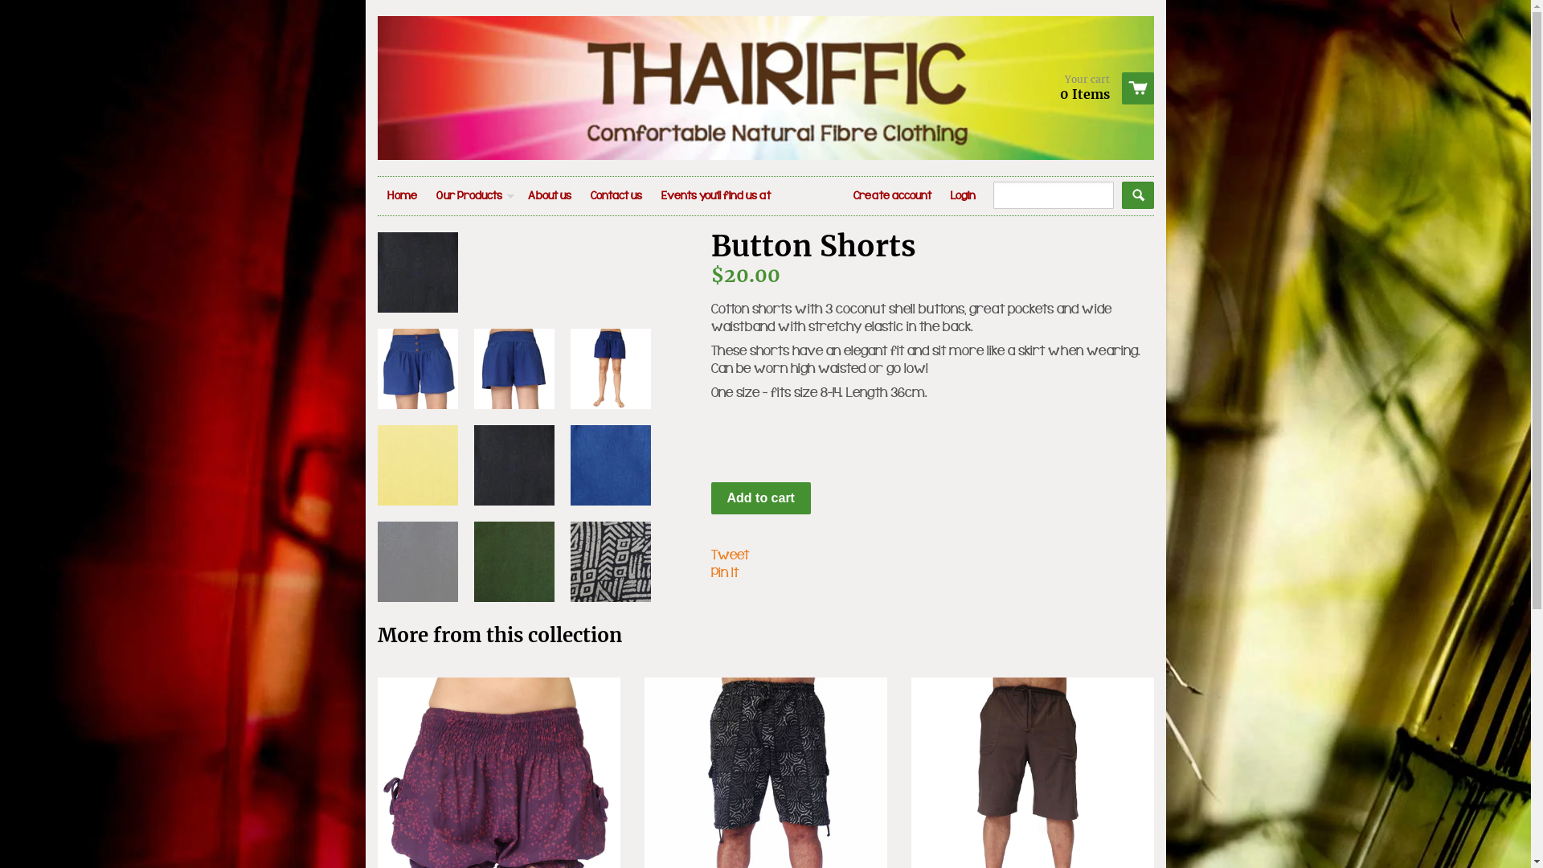 This screenshot has height=868, width=1543. Describe the element at coordinates (1101, 88) in the screenshot. I see `View cart
Your cart
0 Items` at that location.